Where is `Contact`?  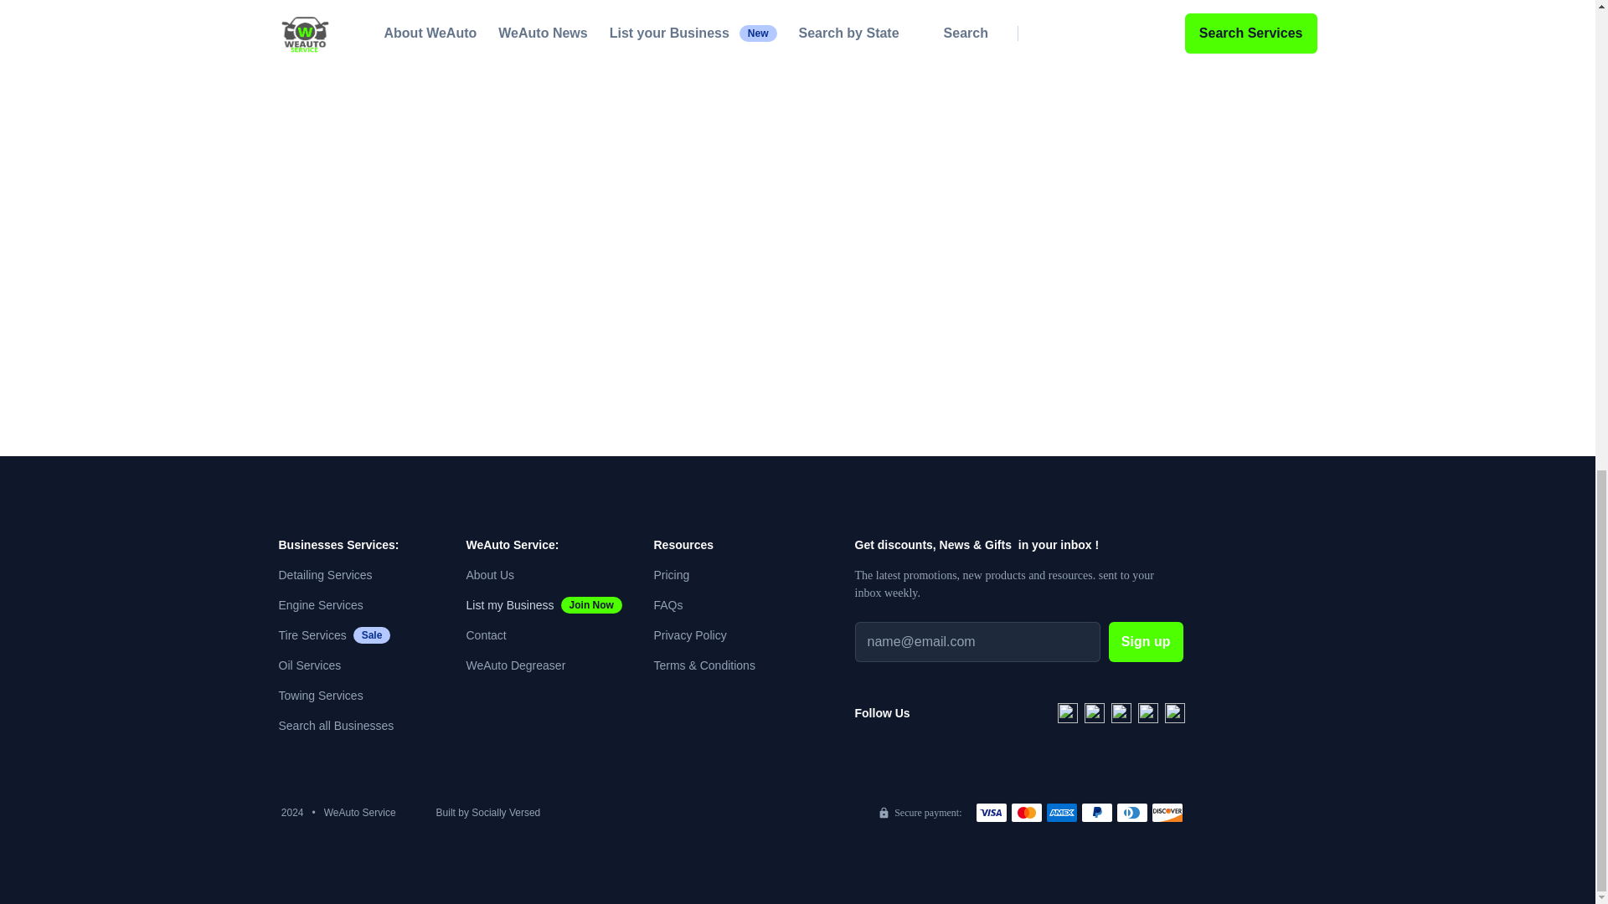
Contact is located at coordinates (1146, 641).